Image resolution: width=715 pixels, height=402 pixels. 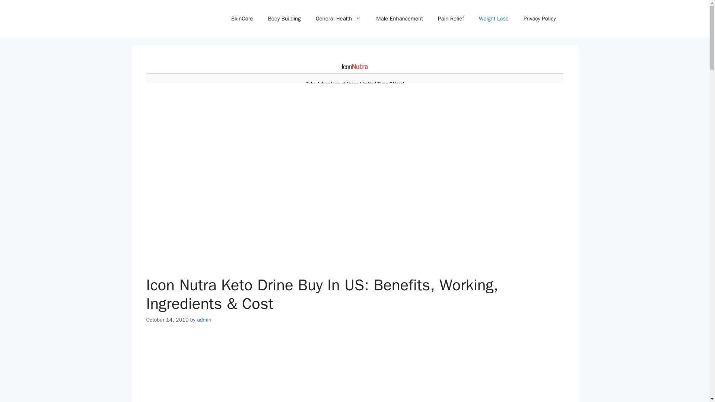 I want to click on Privacy Policy, so click(x=540, y=19).